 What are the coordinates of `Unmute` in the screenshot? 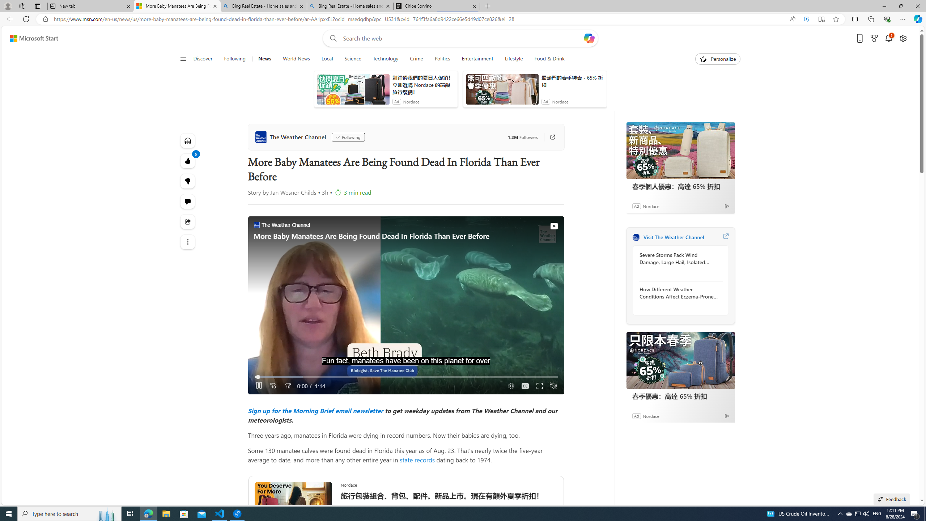 It's located at (553, 386).